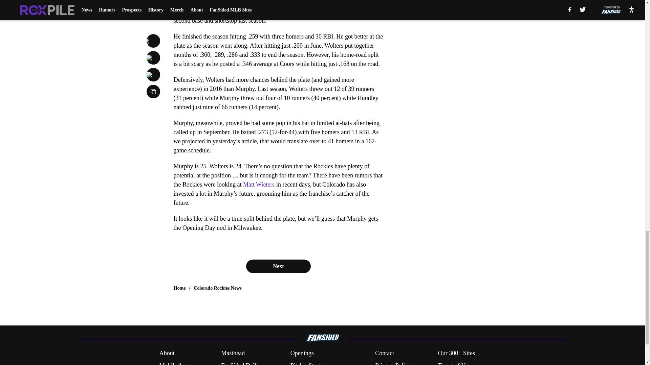  I want to click on Next, so click(278, 266).